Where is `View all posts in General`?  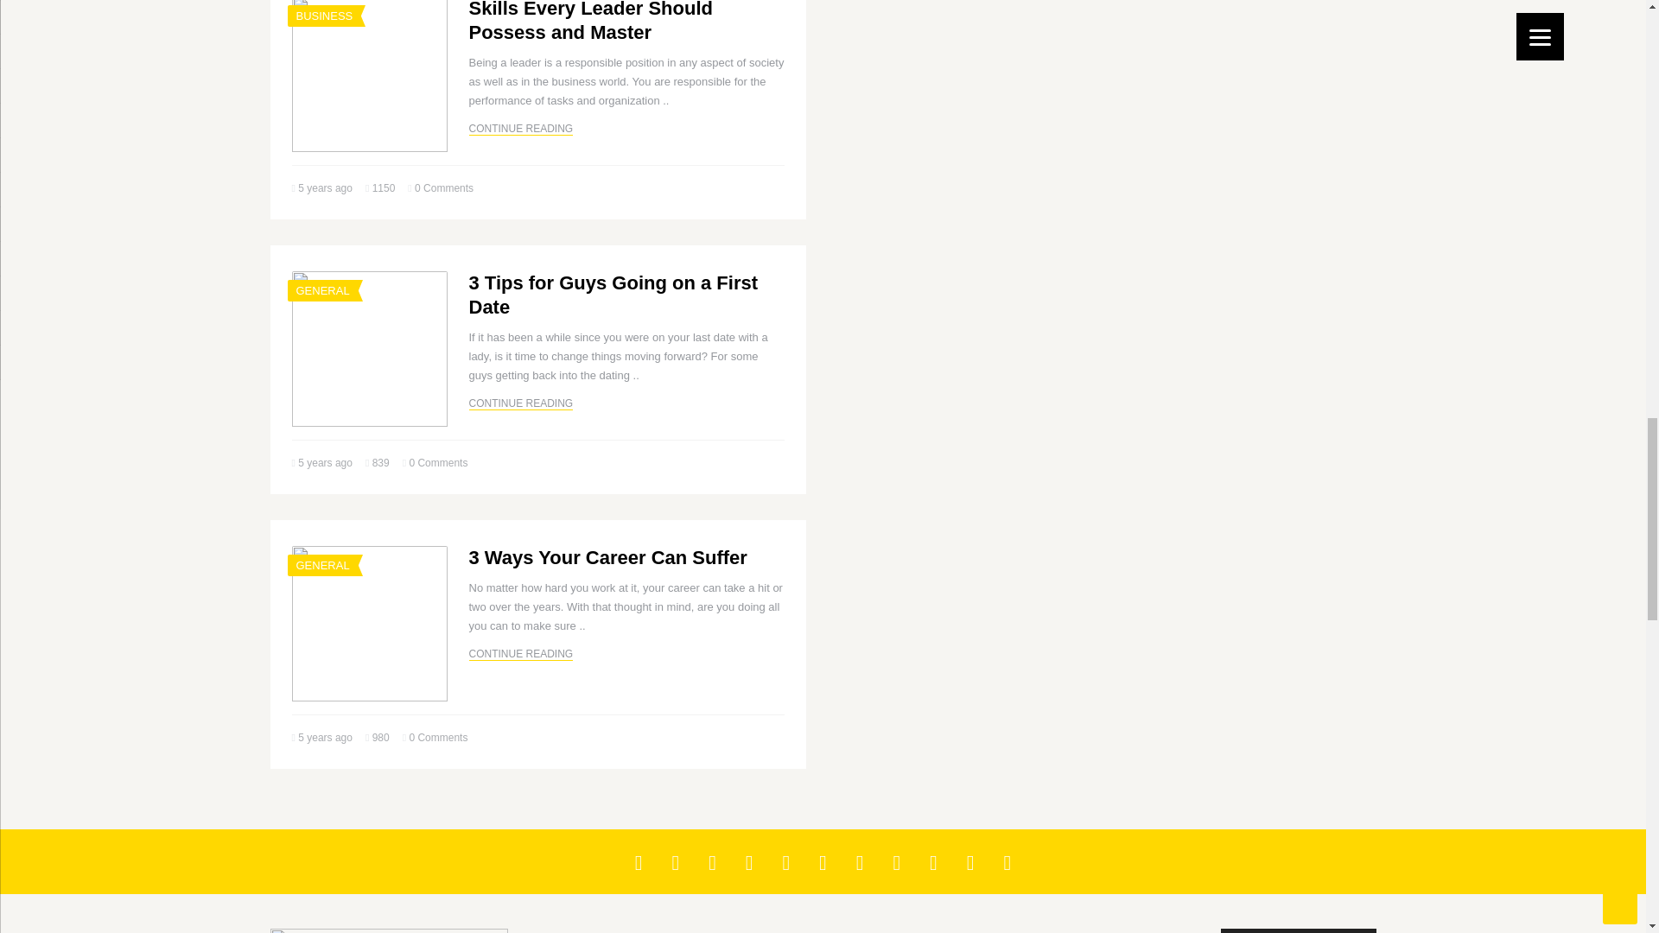
View all posts in General is located at coordinates (321, 565).